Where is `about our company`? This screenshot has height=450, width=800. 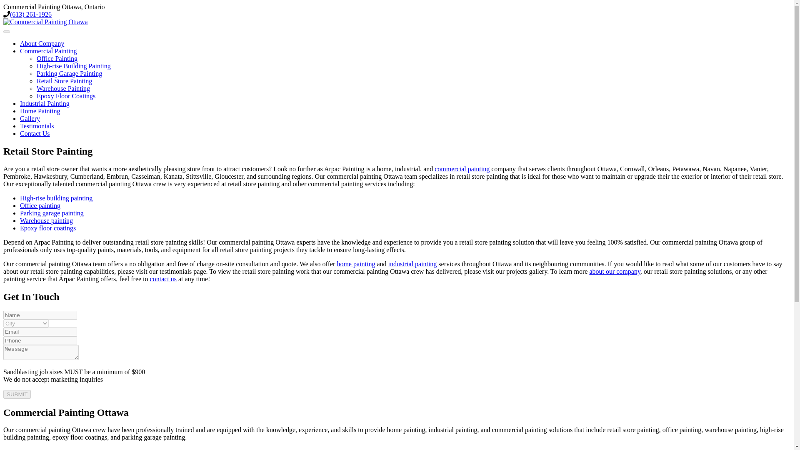 about our company is located at coordinates (614, 271).